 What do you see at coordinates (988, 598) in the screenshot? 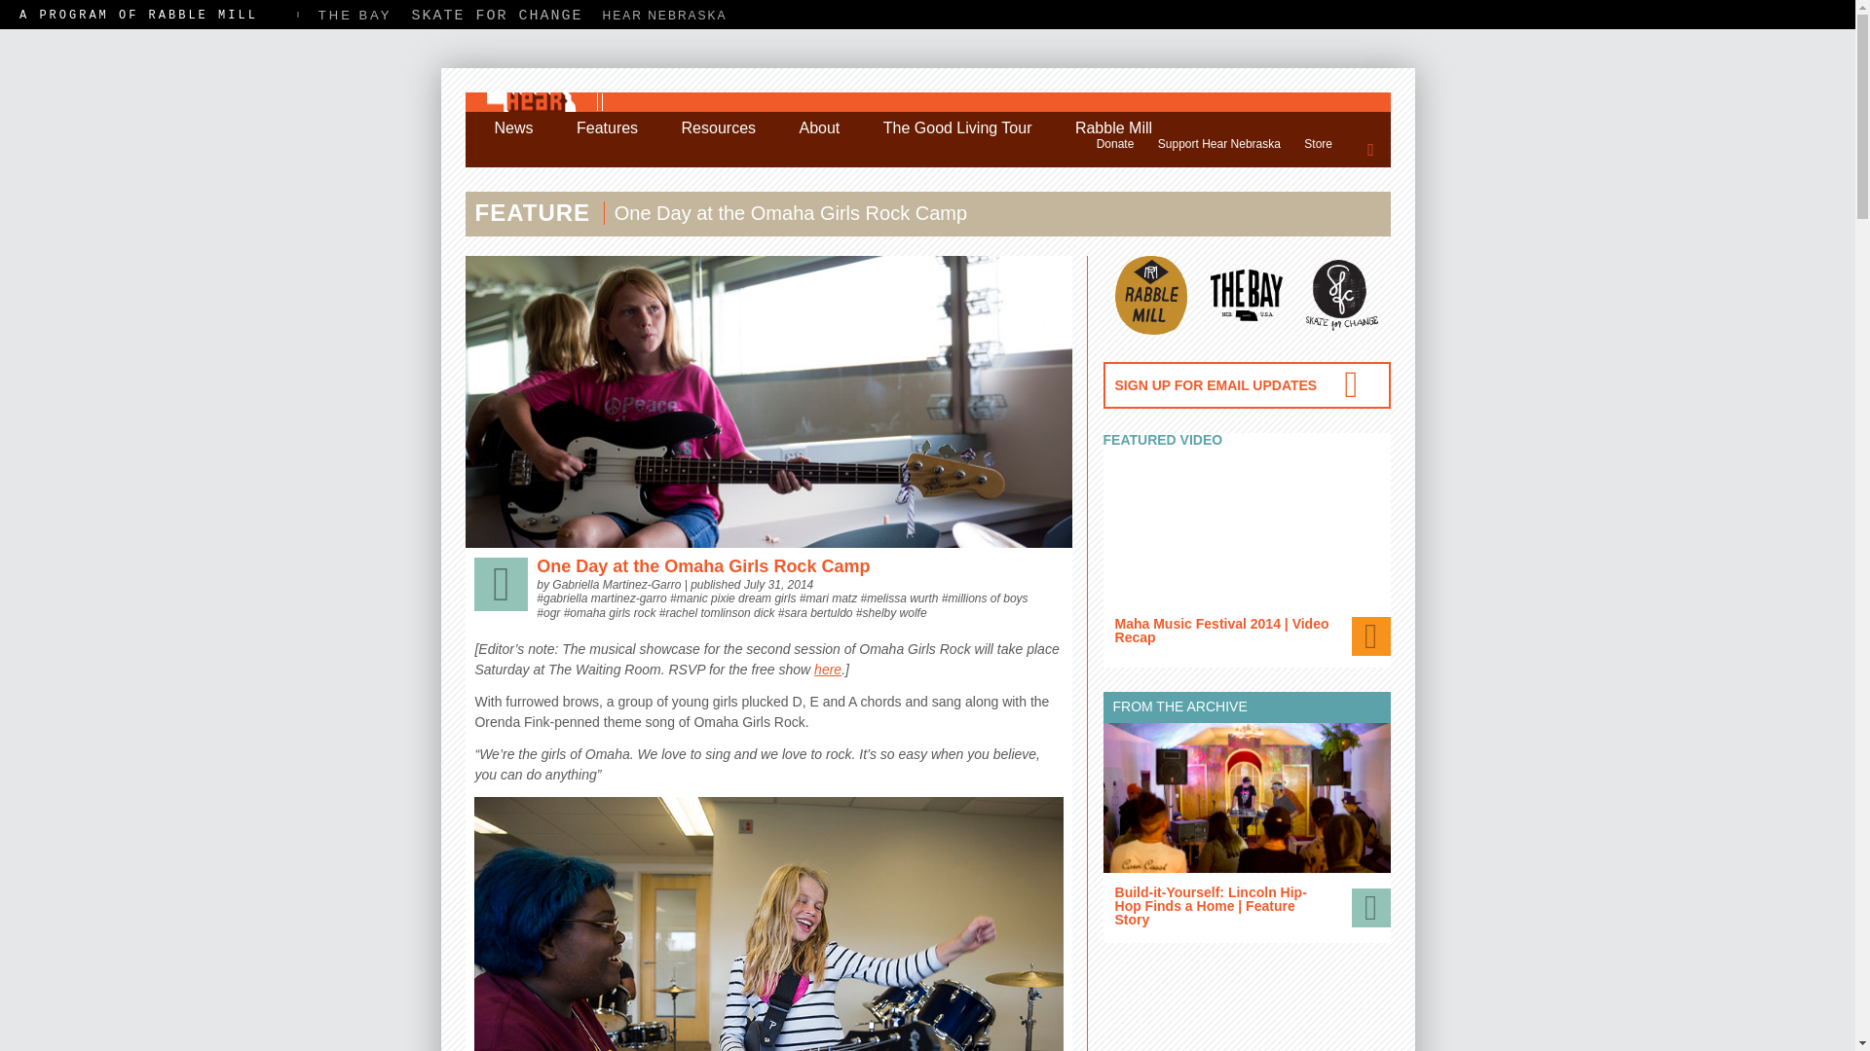
I see `millions of boys` at bounding box center [988, 598].